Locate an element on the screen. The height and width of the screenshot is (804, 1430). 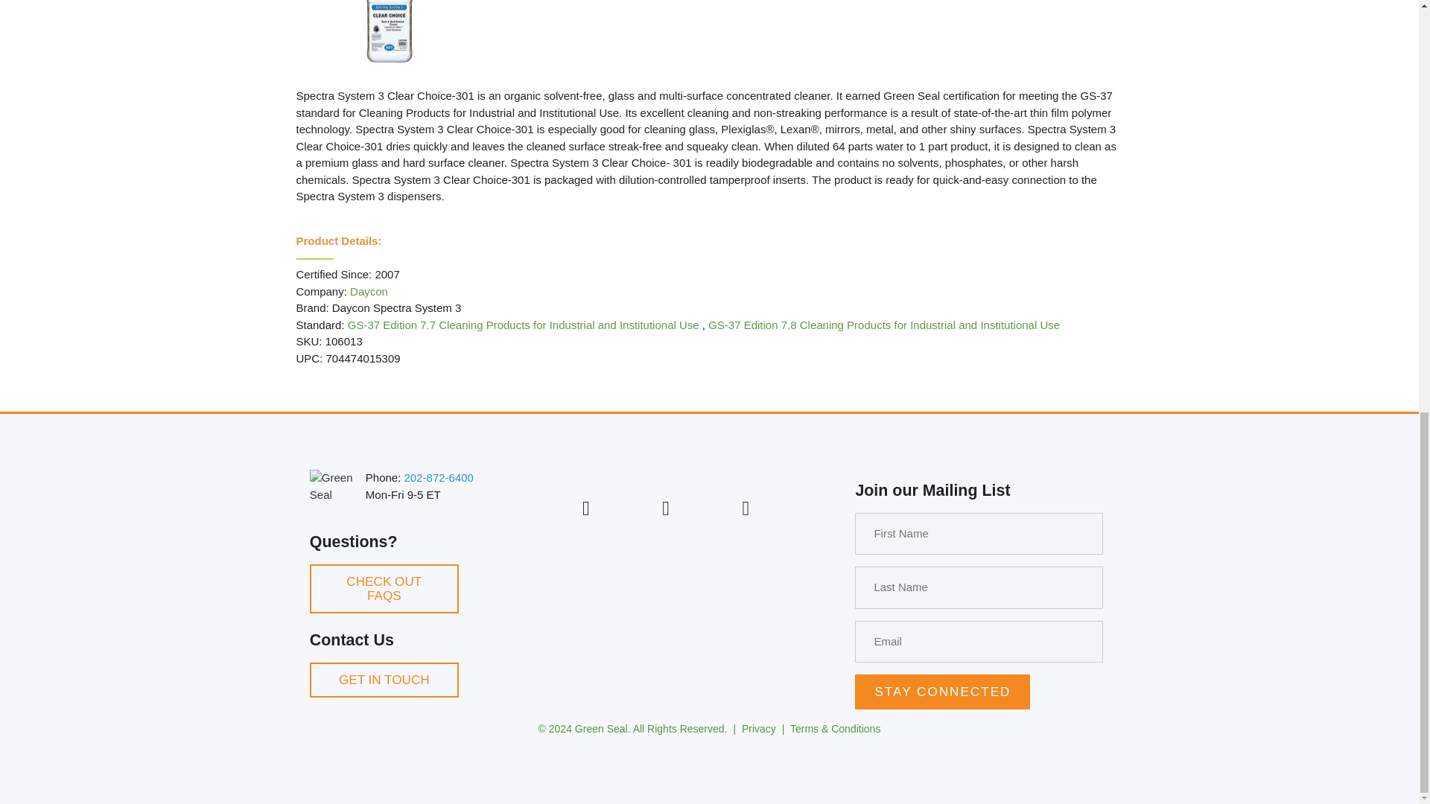
Stay Connected is located at coordinates (942, 692).